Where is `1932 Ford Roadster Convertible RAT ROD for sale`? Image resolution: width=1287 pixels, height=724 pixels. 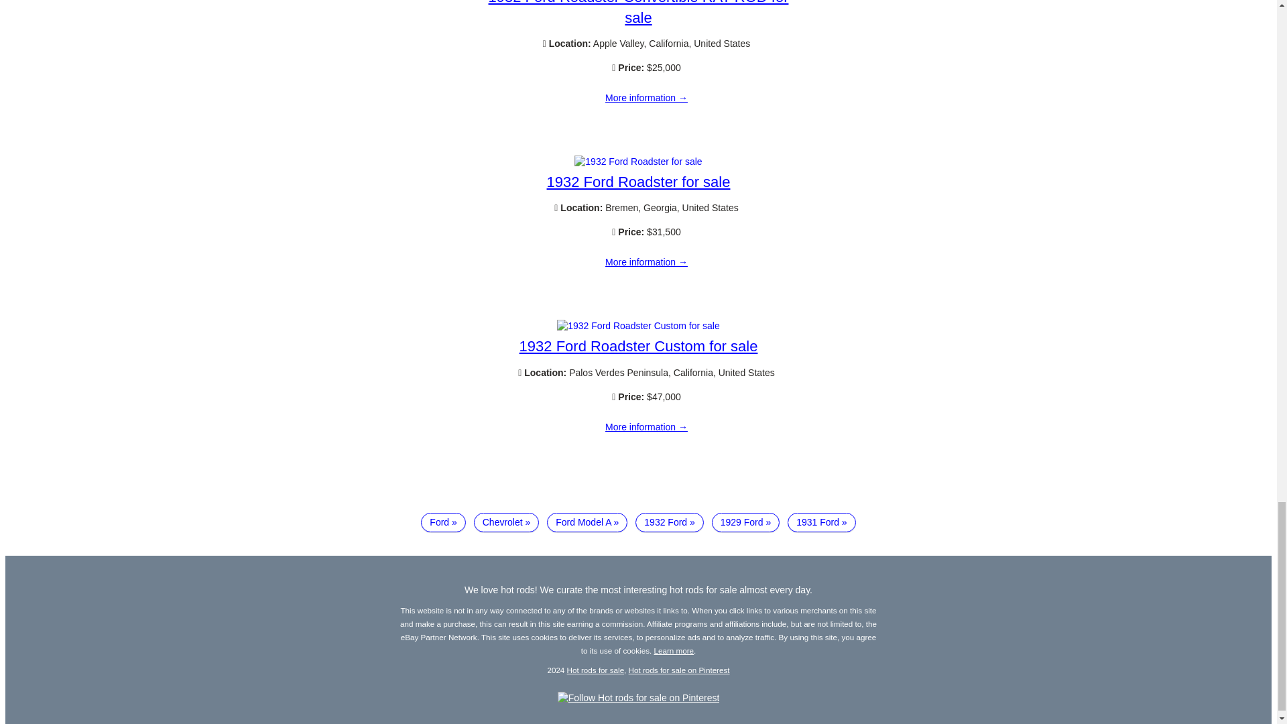 1932 Ford Roadster Convertible RAT ROD for sale is located at coordinates (646, 99).